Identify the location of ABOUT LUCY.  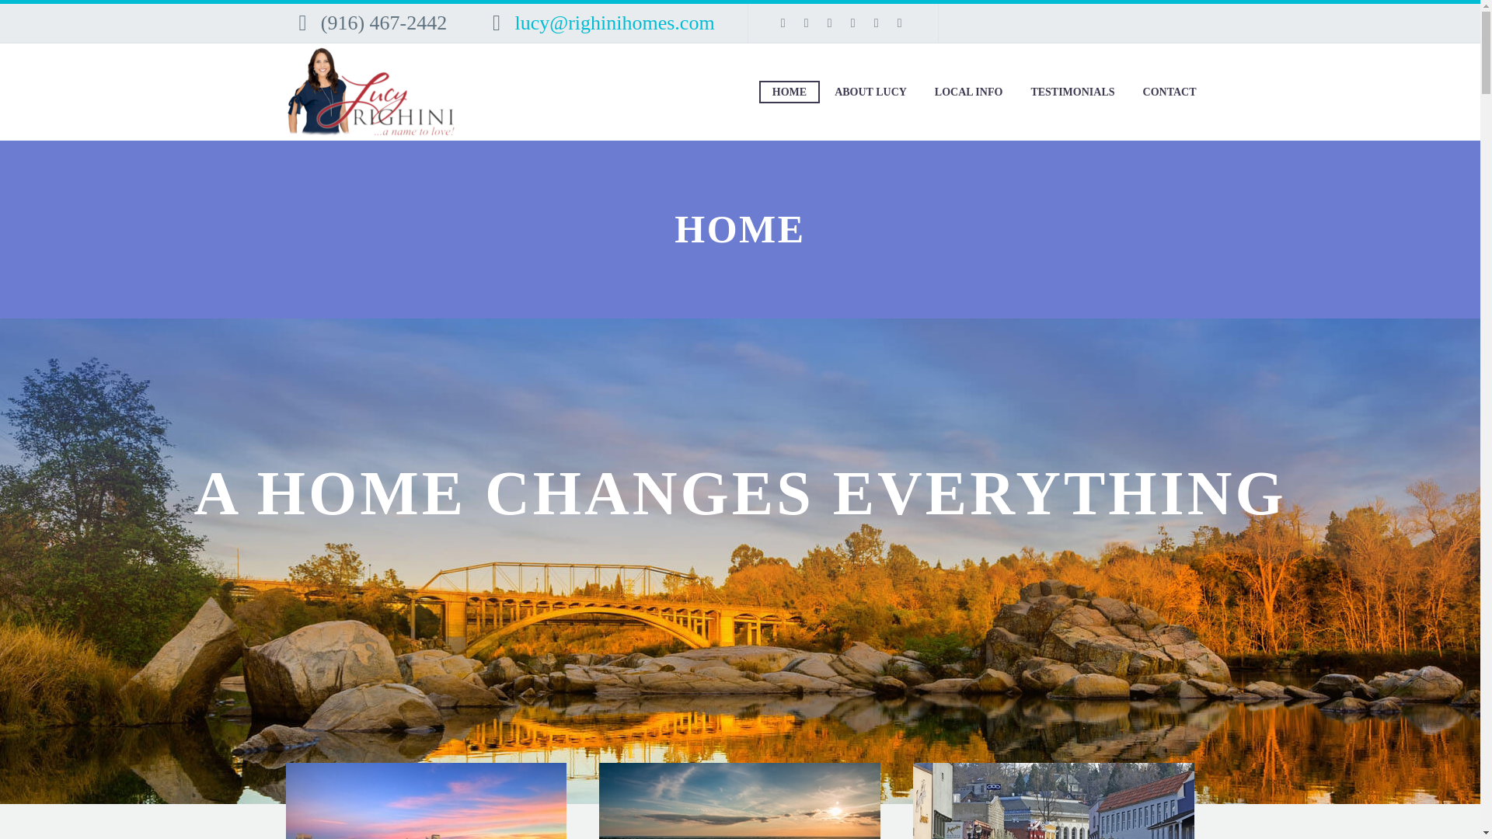
(870, 92).